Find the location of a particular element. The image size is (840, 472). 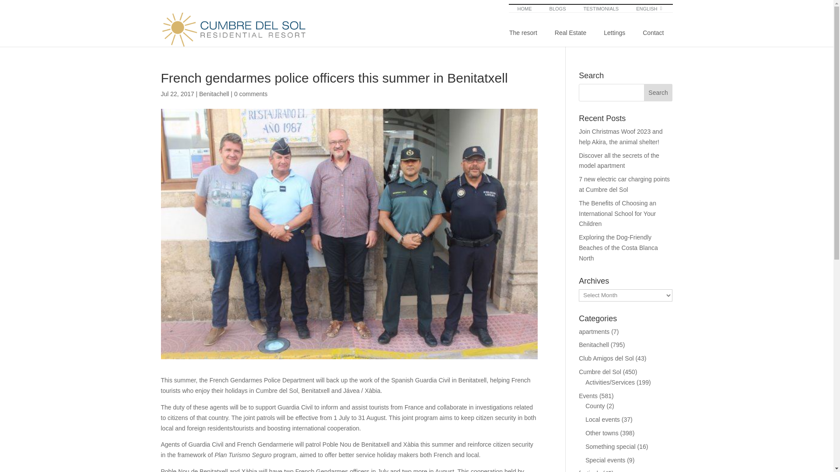

Club Amigos del Sol is located at coordinates (605, 358).